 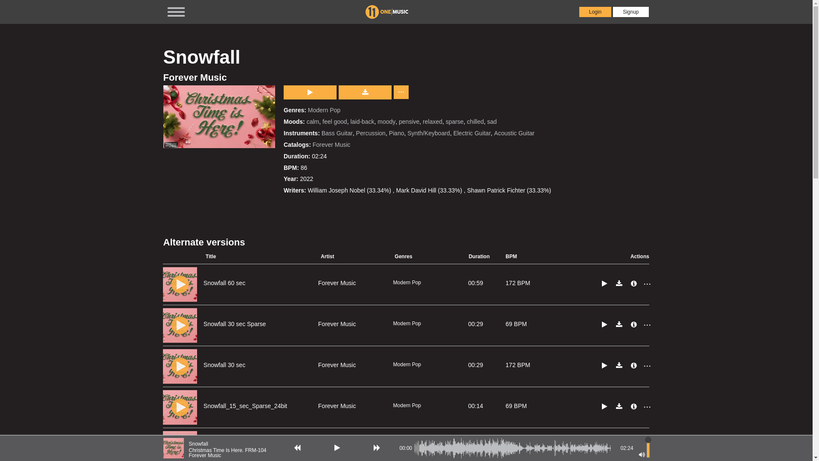 What do you see at coordinates (455, 122) in the screenshot?
I see `sparse` at bounding box center [455, 122].